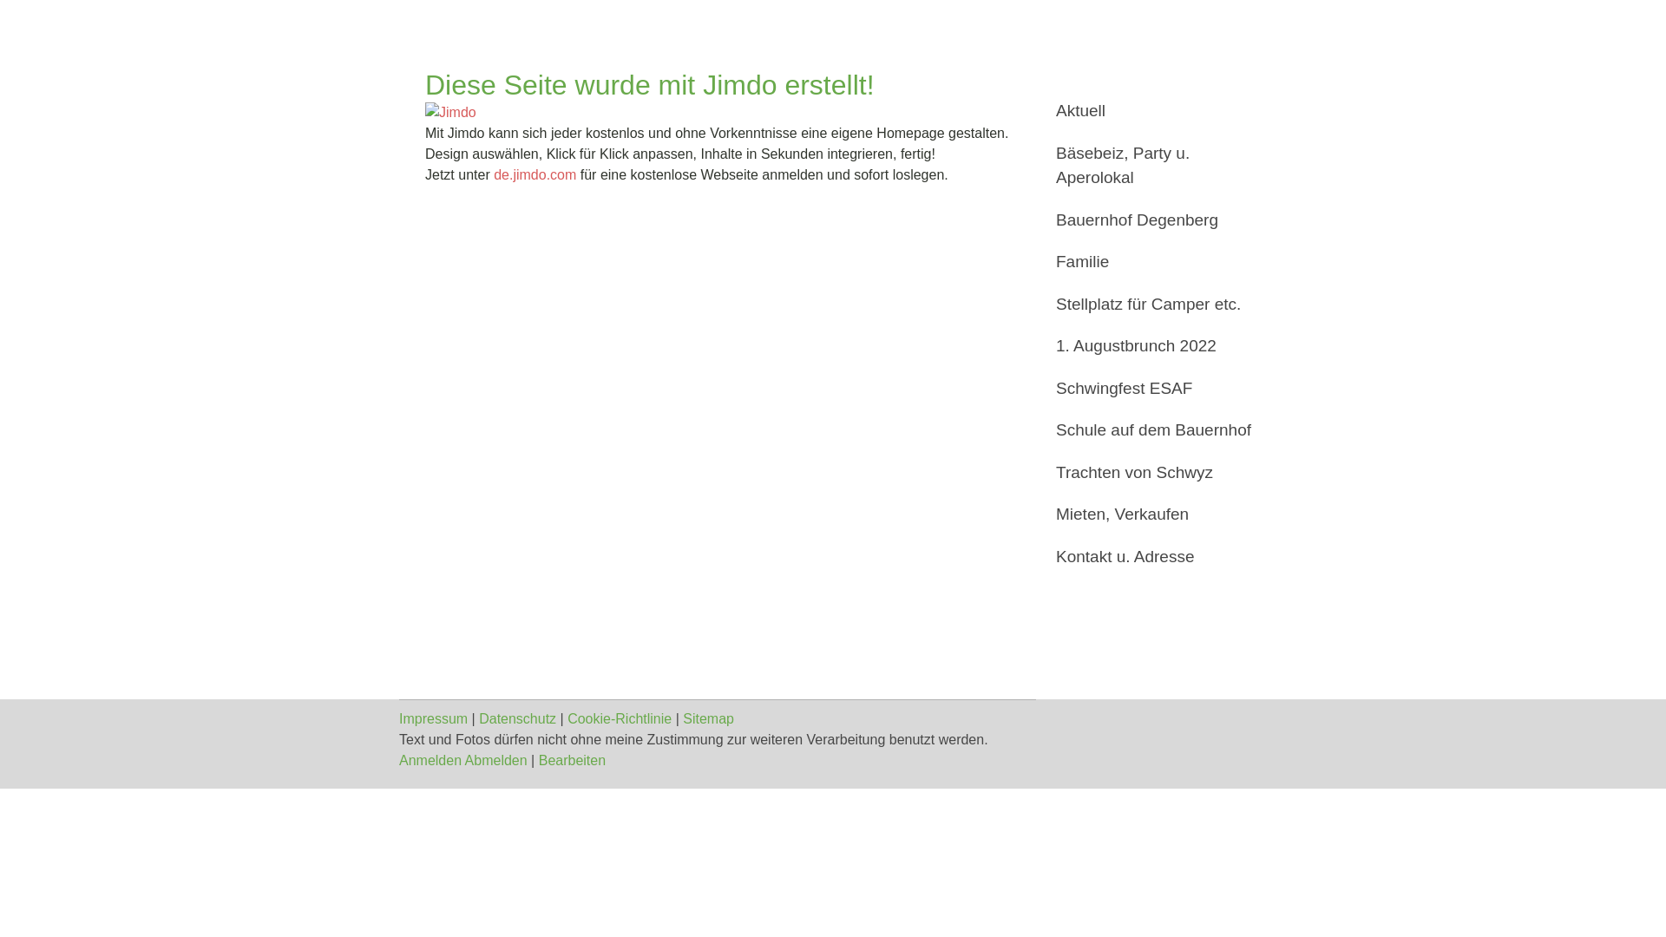  What do you see at coordinates (1154, 430) in the screenshot?
I see `Schule auf dem Bauernhof` at bounding box center [1154, 430].